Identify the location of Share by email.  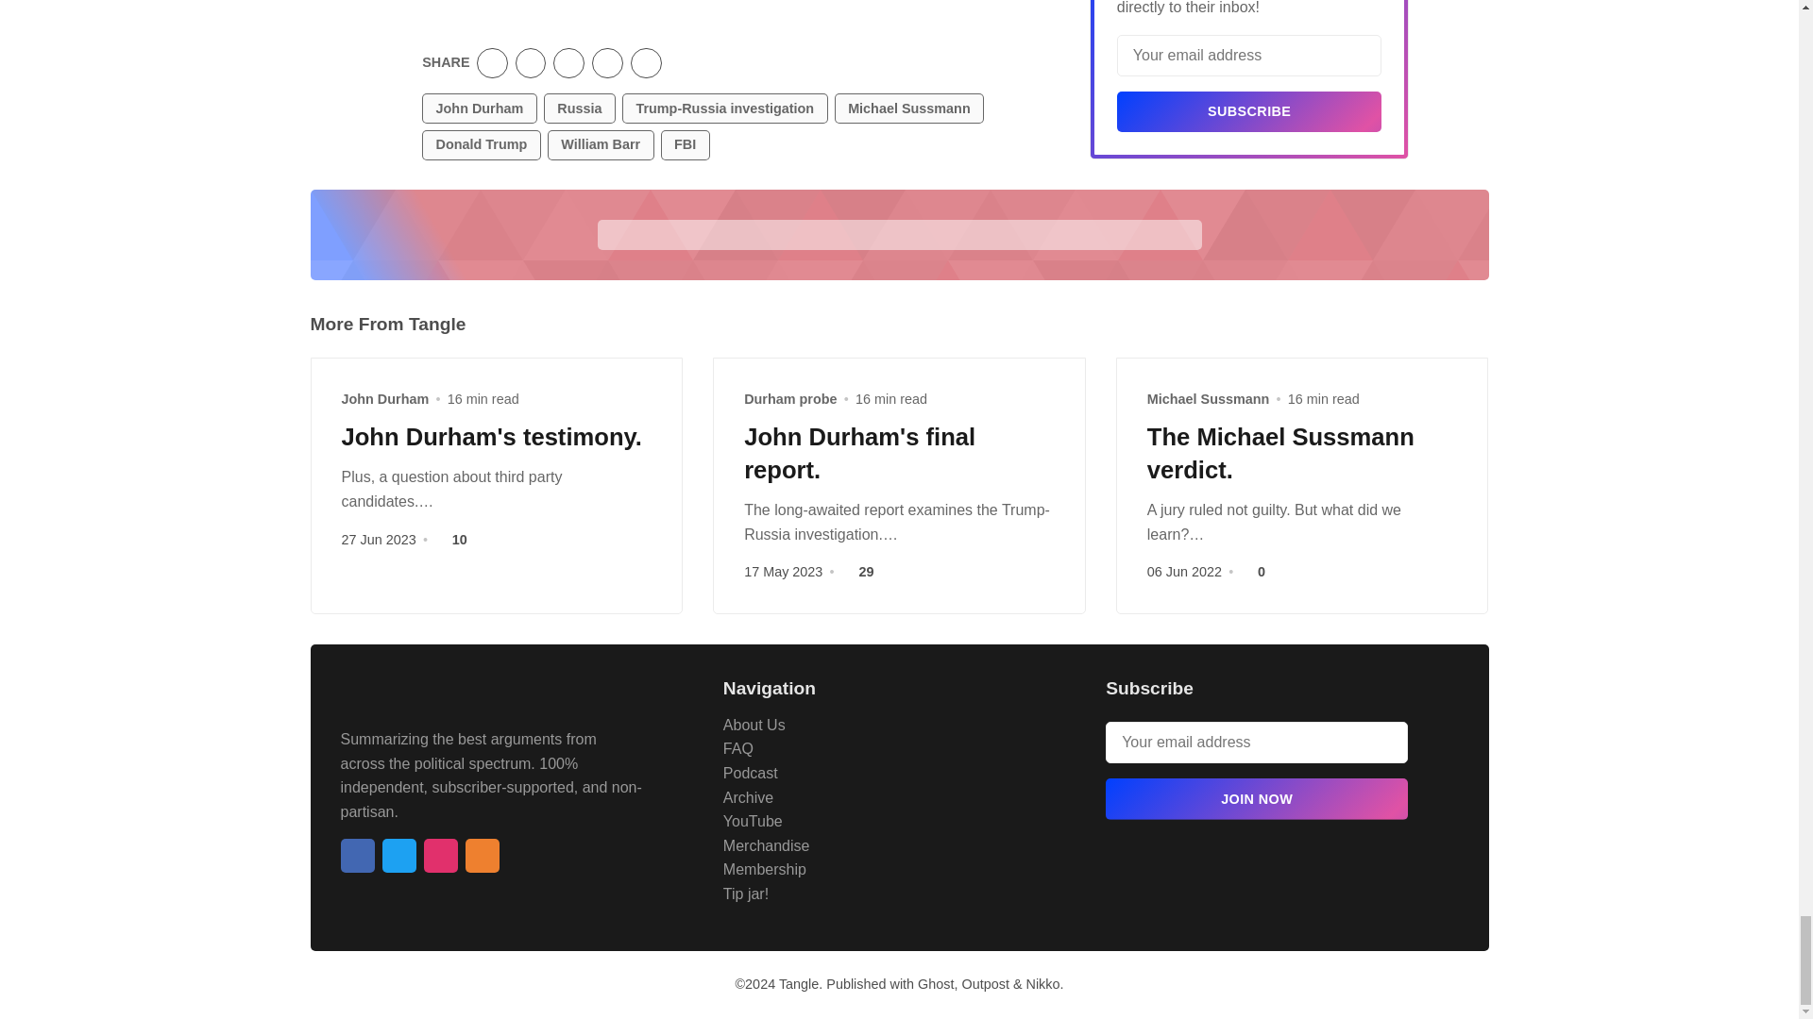
(608, 63).